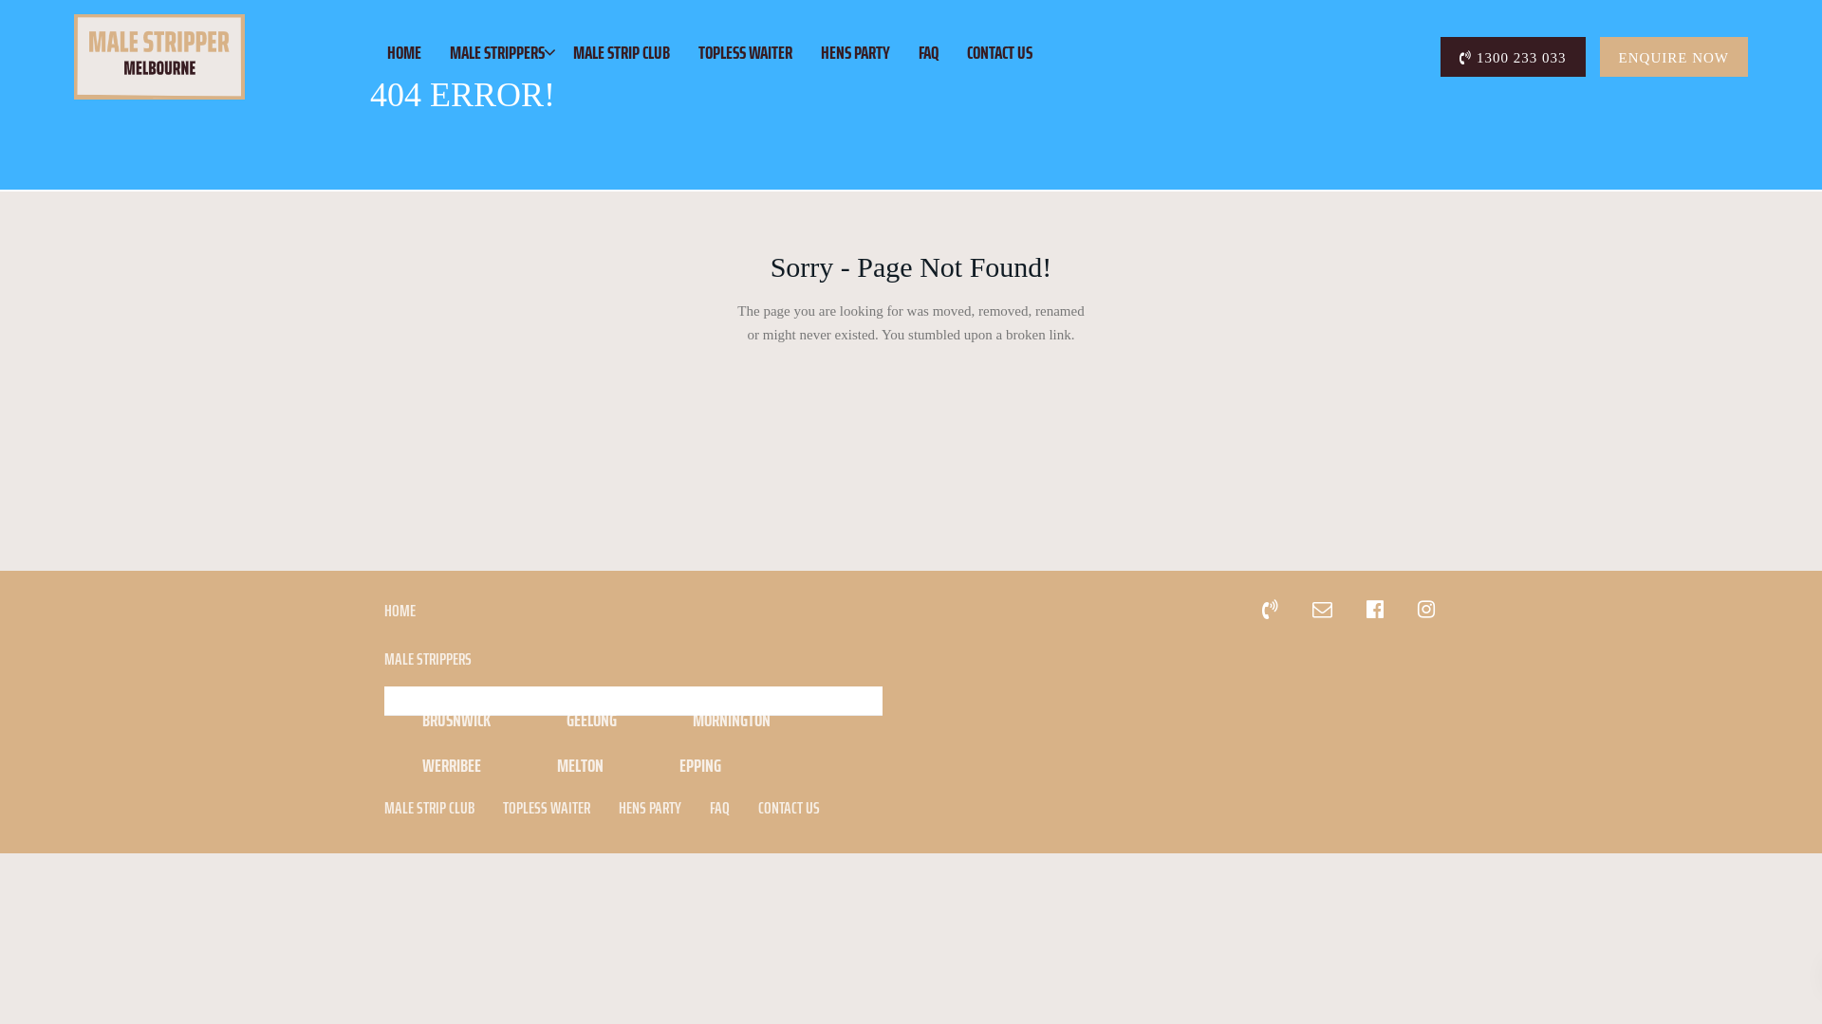 The width and height of the screenshot is (1822, 1024). Describe the element at coordinates (622, 52) in the screenshot. I see `MALE STRIP CLUB` at that location.